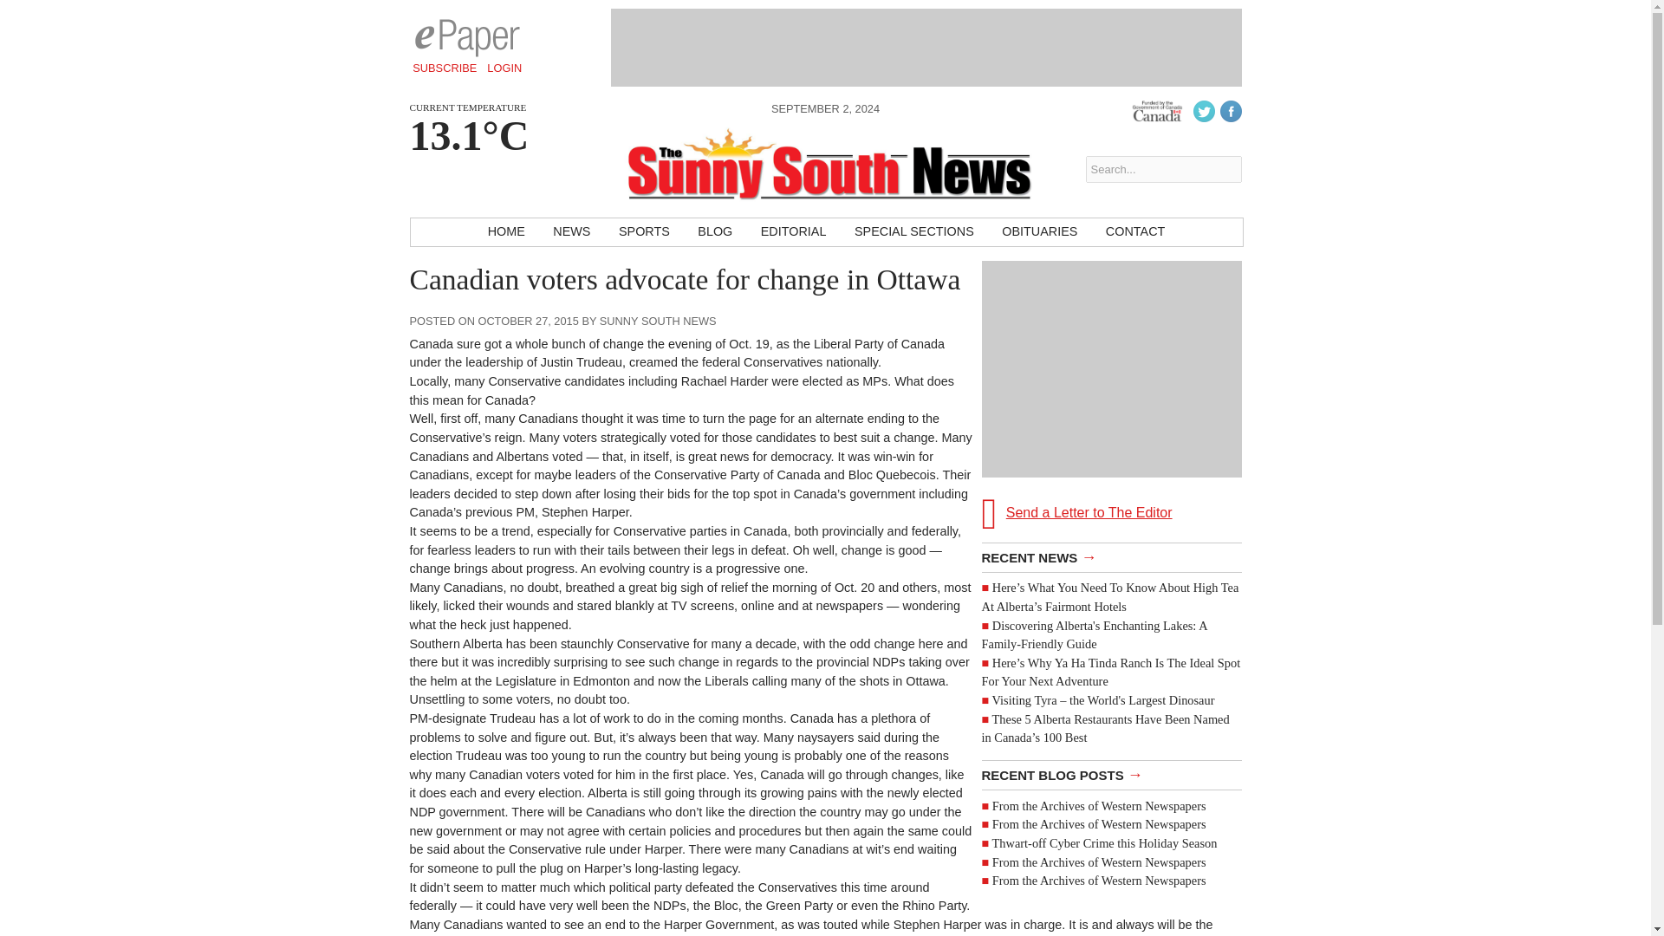 The width and height of the screenshot is (1664, 936). What do you see at coordinates (1111, 398) in the screenshot?
I see `Send a Letter to The Editor` at bounding box center [1111, 398].